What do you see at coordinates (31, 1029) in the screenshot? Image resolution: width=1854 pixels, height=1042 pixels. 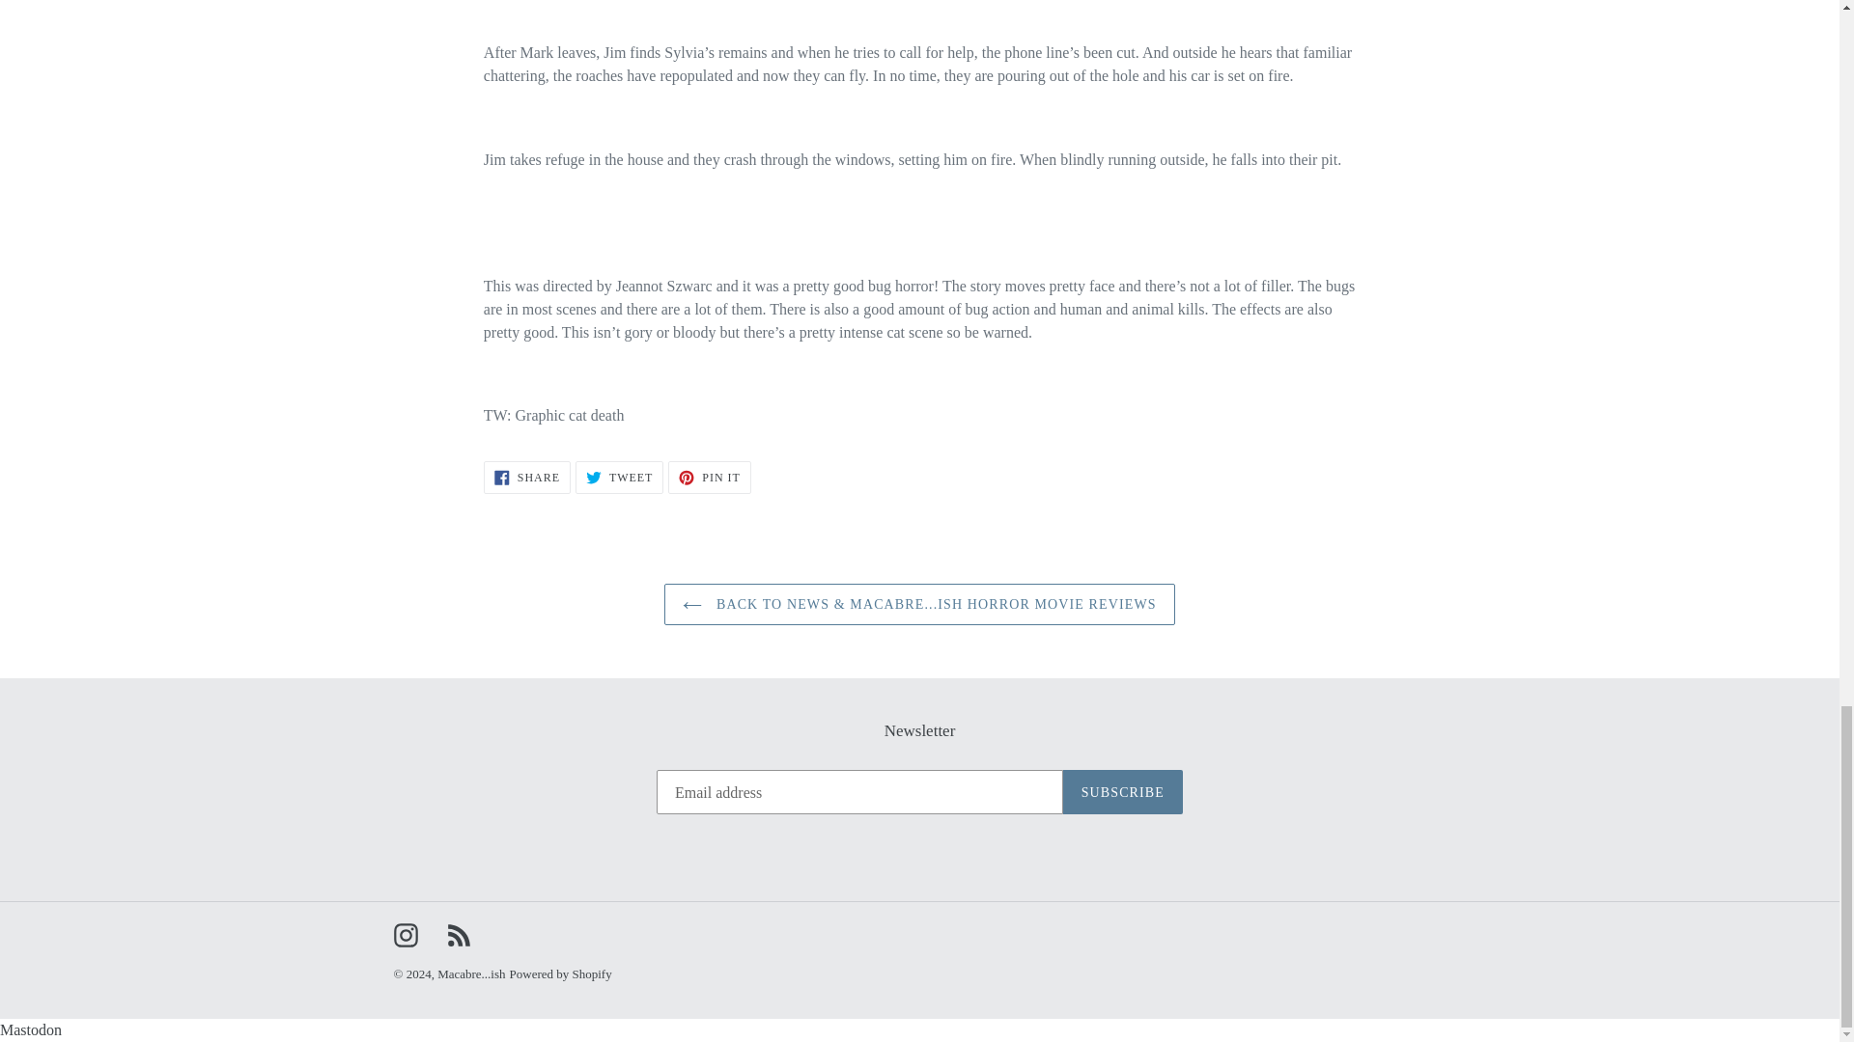 I see `Mastodon` at bounding box center [31, 1029].